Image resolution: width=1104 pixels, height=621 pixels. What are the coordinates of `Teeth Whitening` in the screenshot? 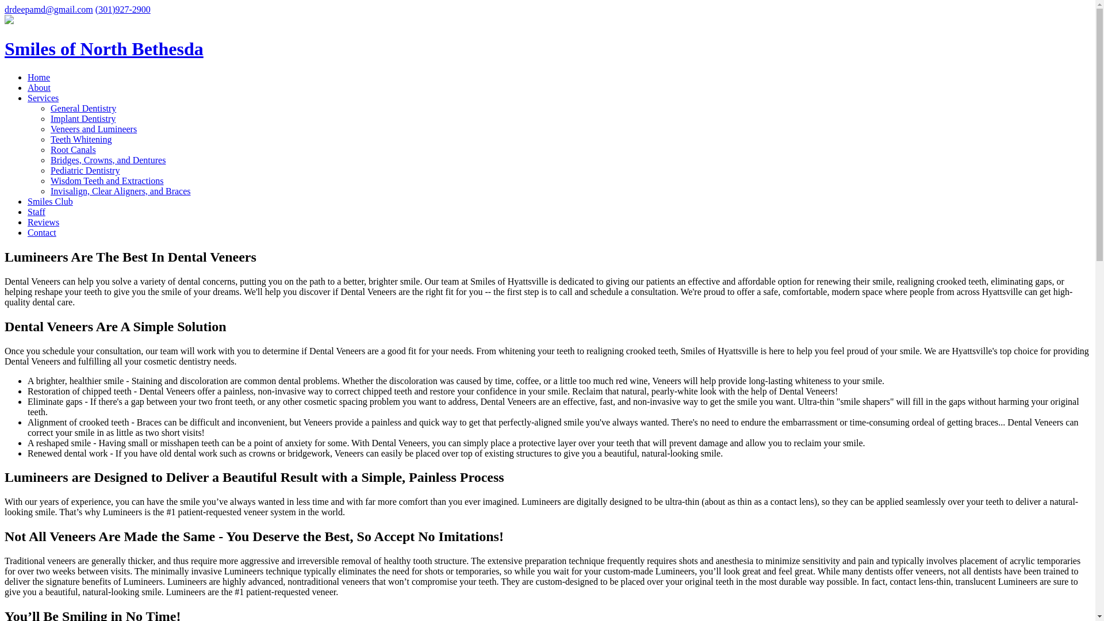 It's located at (82, 139).